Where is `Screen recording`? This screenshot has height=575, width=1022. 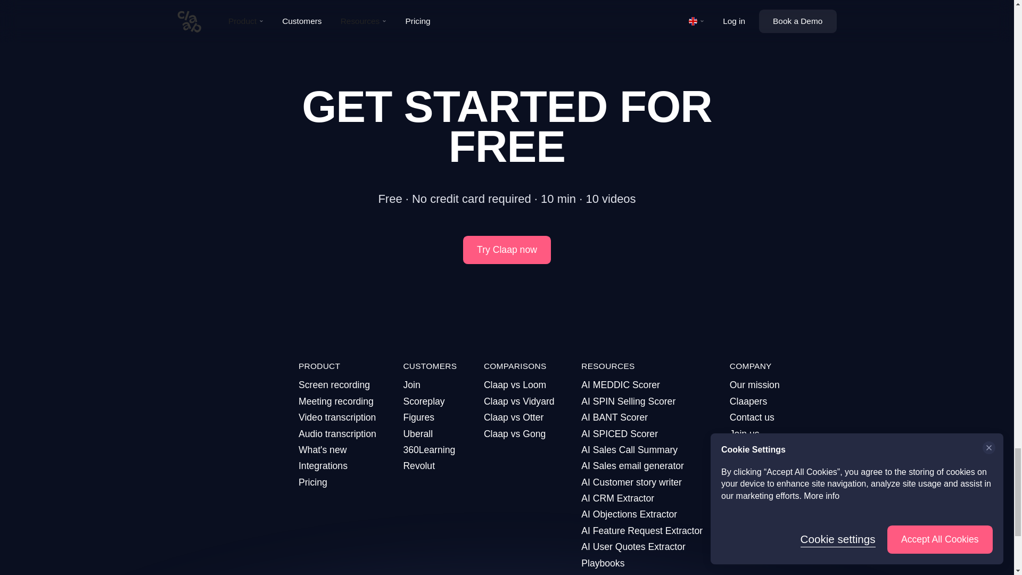 Screen recording is located at coordinates (337, 384).